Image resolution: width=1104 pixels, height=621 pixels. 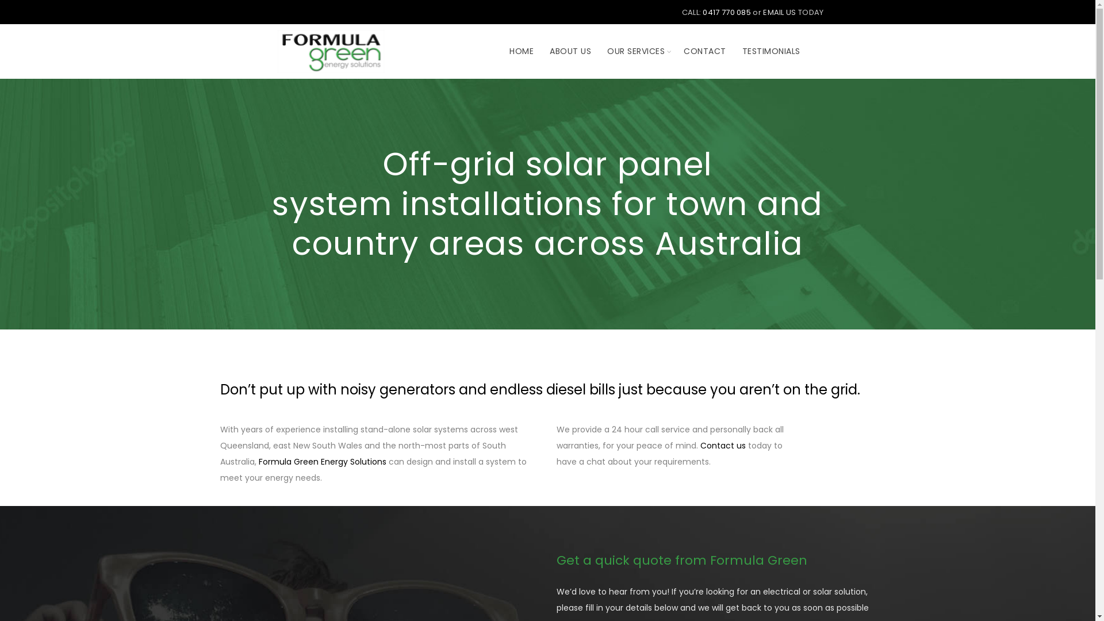 I want to click on OUR SERVICES, so click(x=636, y=52).